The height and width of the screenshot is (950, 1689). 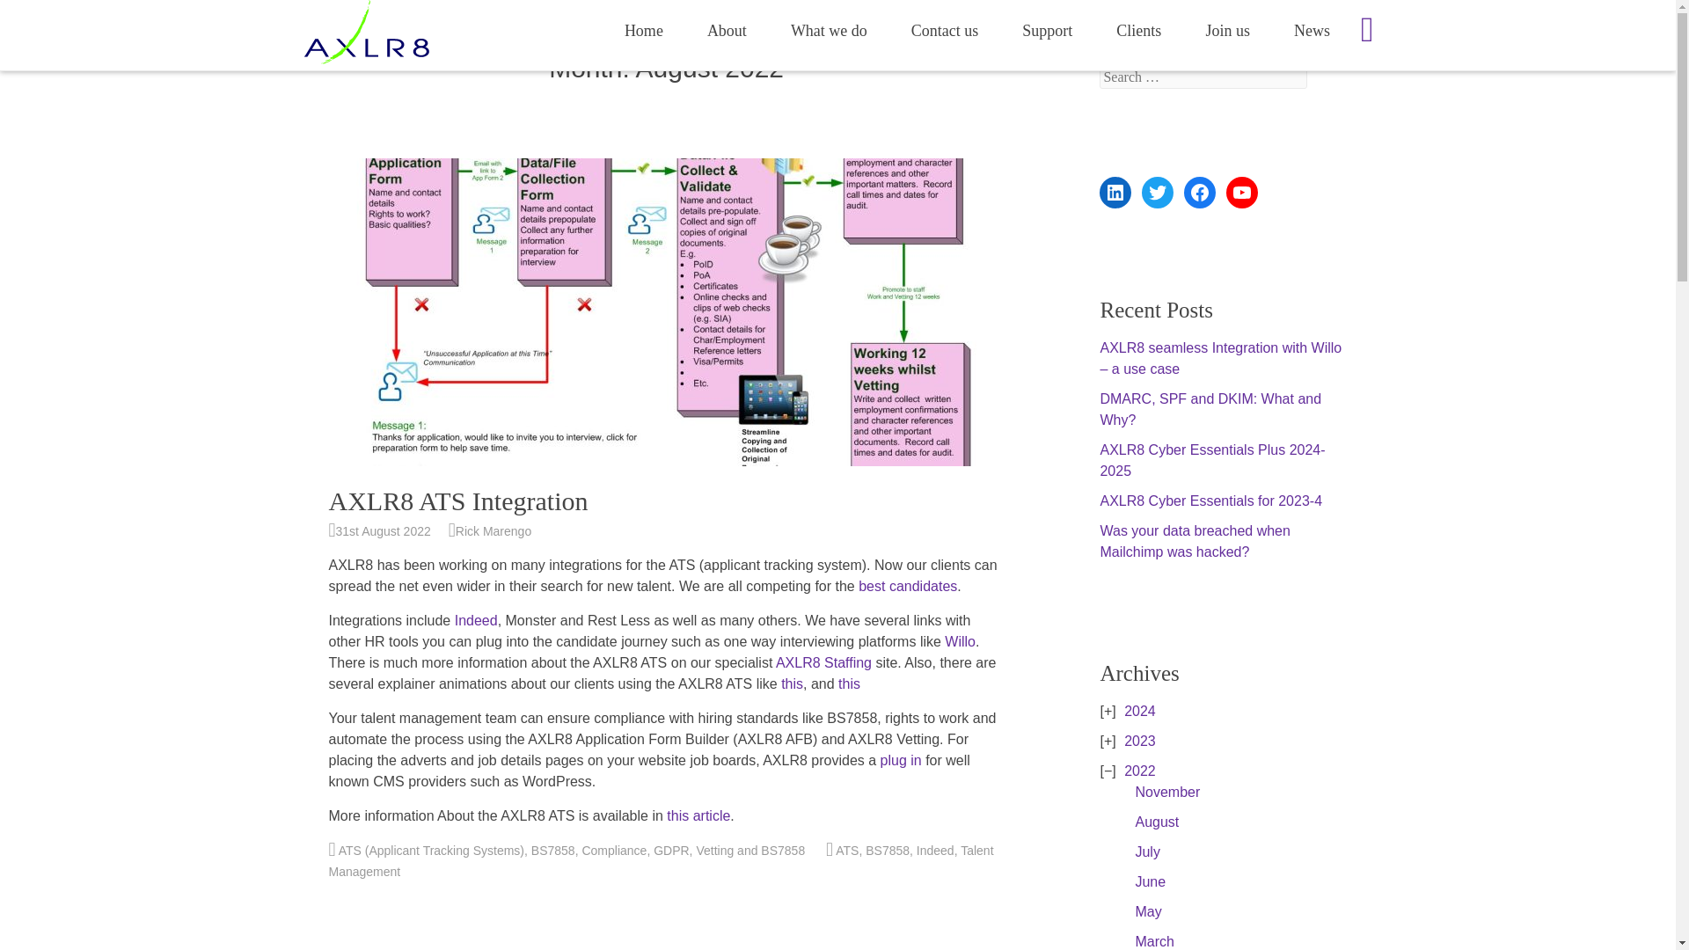 I want to click on Support, so click(x=1047, y=30).